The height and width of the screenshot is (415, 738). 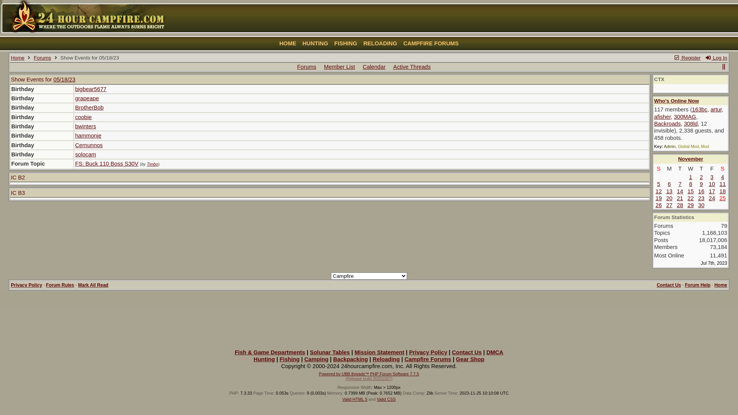 I want to click on 05/18/23, so click(x=65, y=80).